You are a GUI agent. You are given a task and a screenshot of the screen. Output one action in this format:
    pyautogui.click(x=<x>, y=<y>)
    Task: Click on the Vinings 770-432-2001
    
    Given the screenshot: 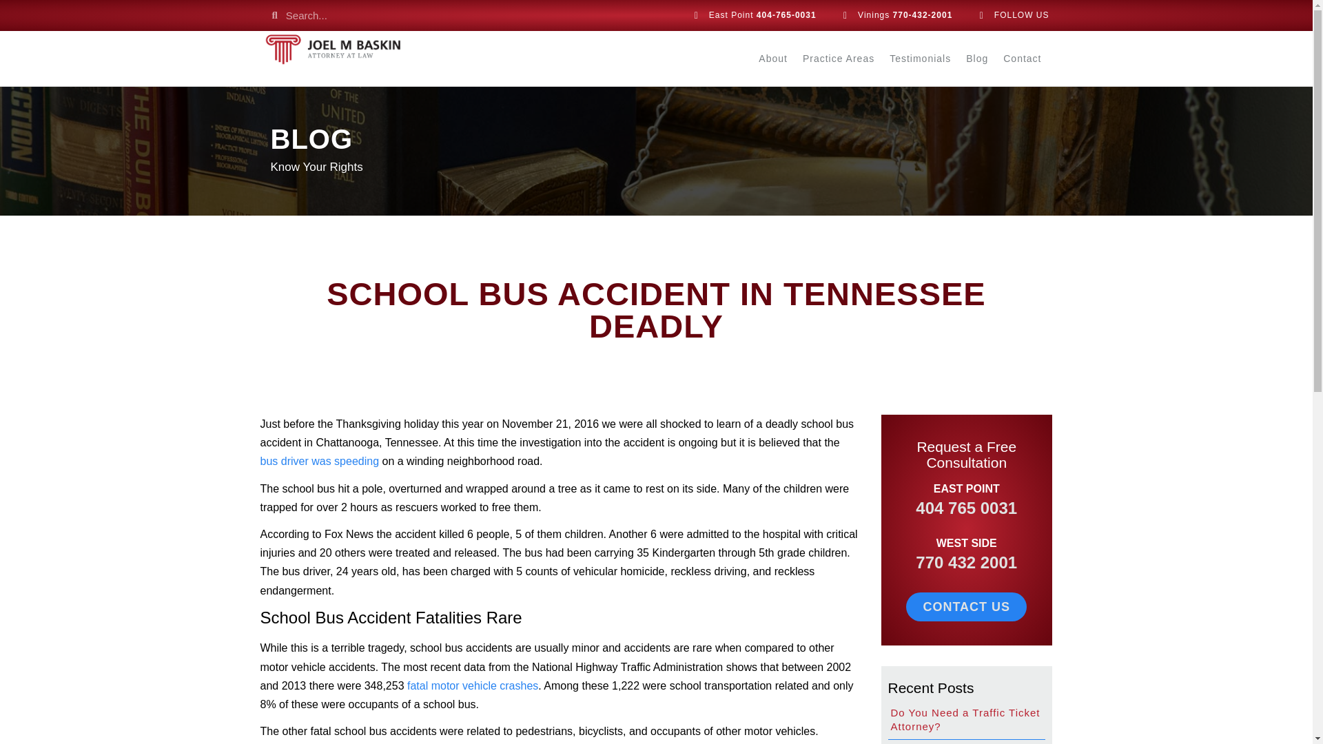 What is the action you would take?
    pyautogui.click(x=894, y=15)
    